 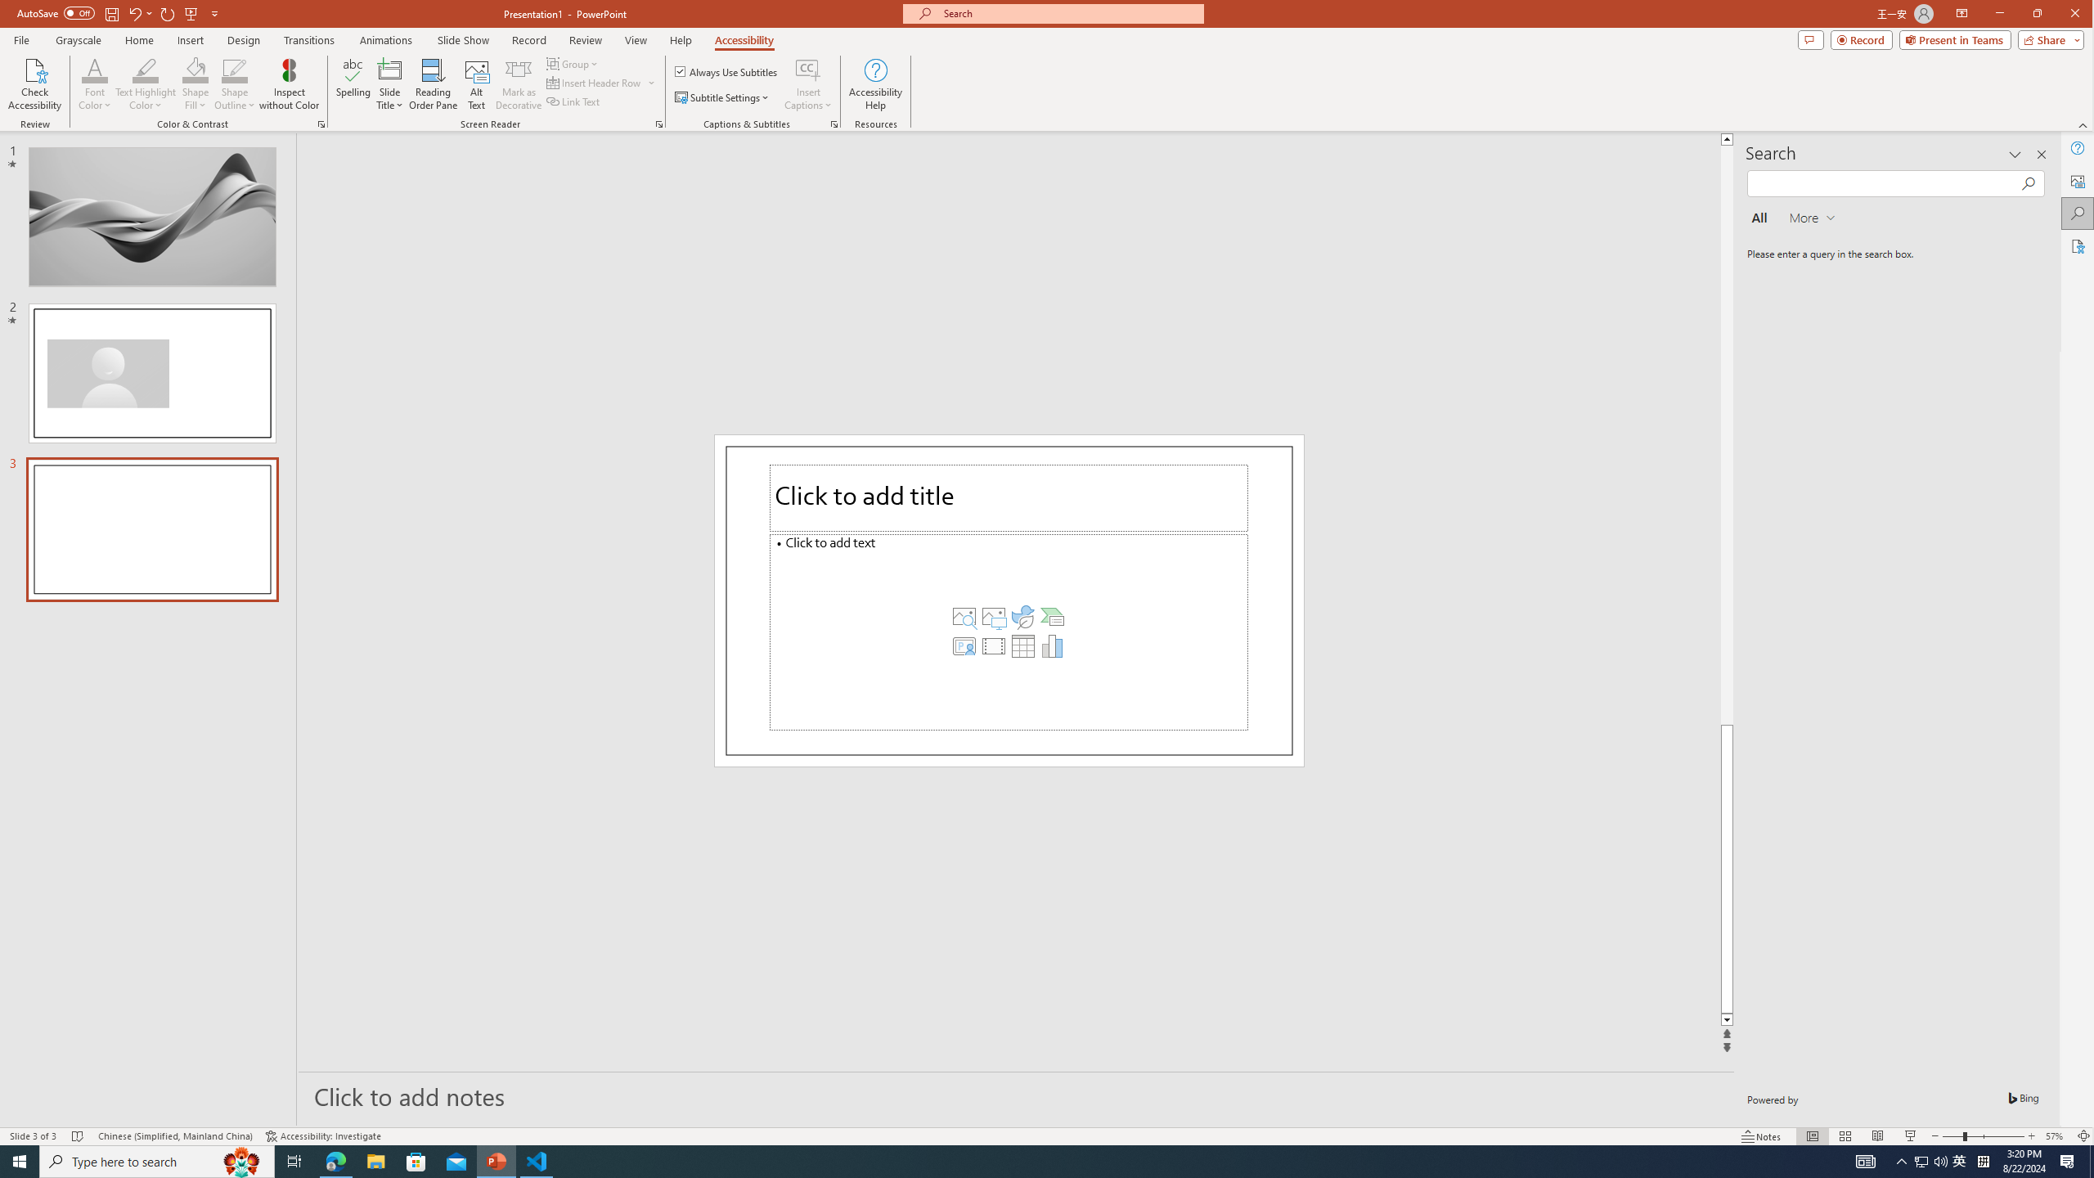 I want to click on Insert Captions, so click(x=808, y=70).